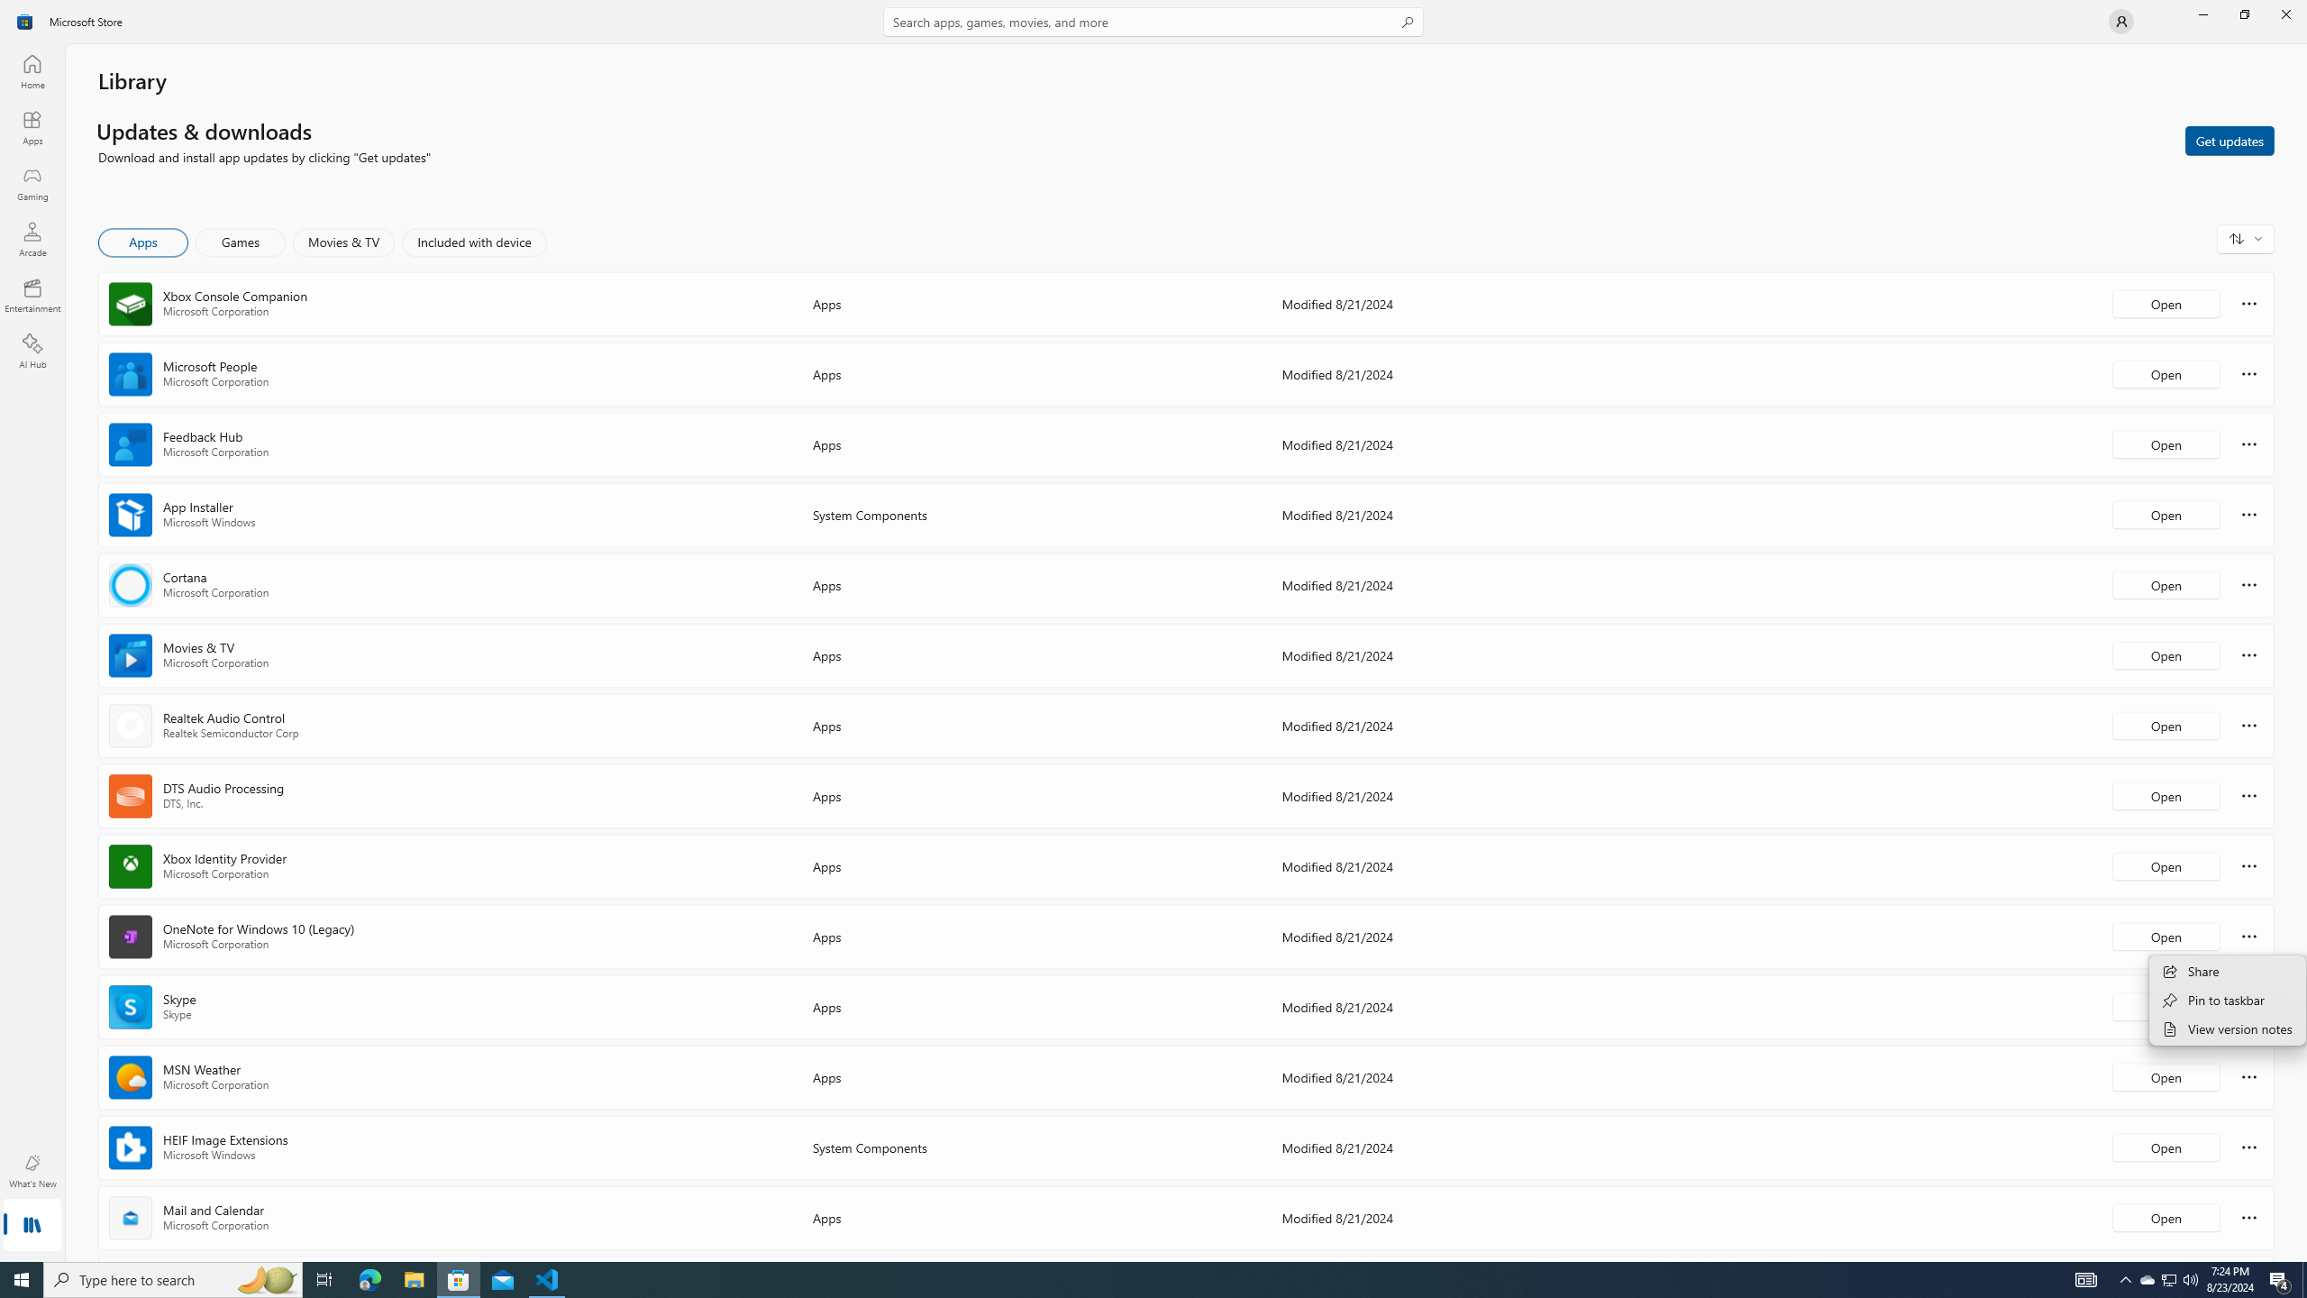  What do you see at coordinates (32, 1171) in the screenshot?
I see `What's New` at bounding box center [32, 1171].